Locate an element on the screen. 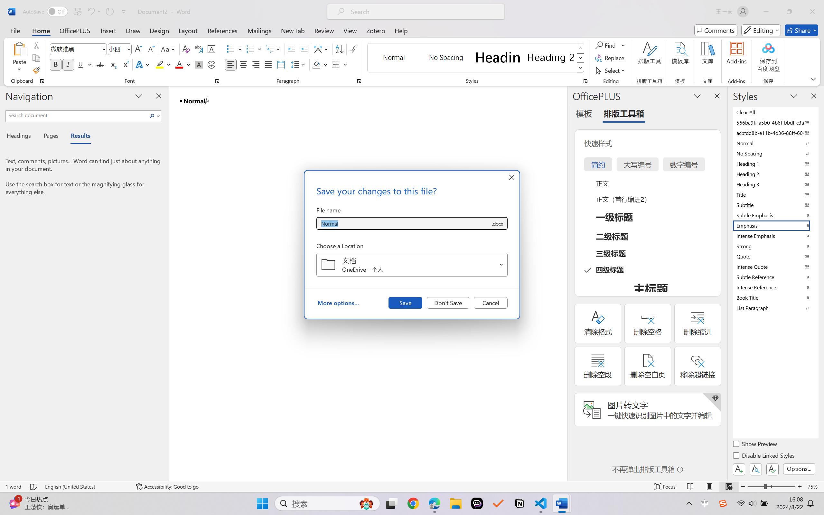 This screenshot has width=824, height=515. Heading 2 is located at coordinates (550, 57).